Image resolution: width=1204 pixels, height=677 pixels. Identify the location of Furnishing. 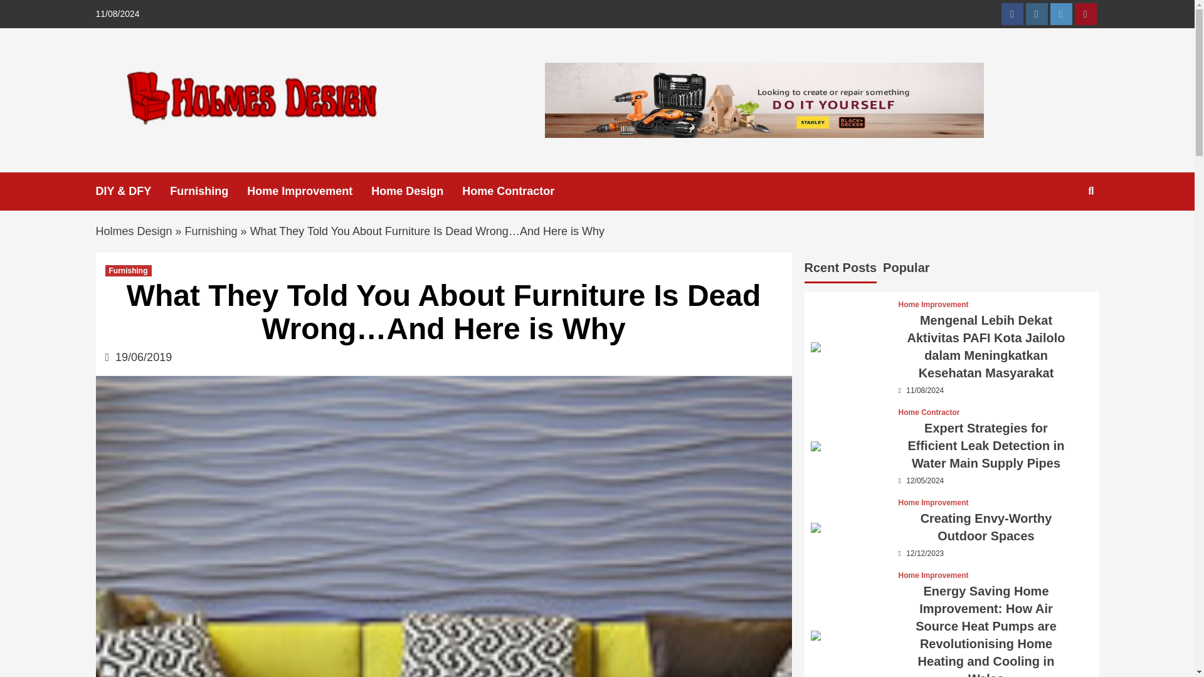
(208, 191).